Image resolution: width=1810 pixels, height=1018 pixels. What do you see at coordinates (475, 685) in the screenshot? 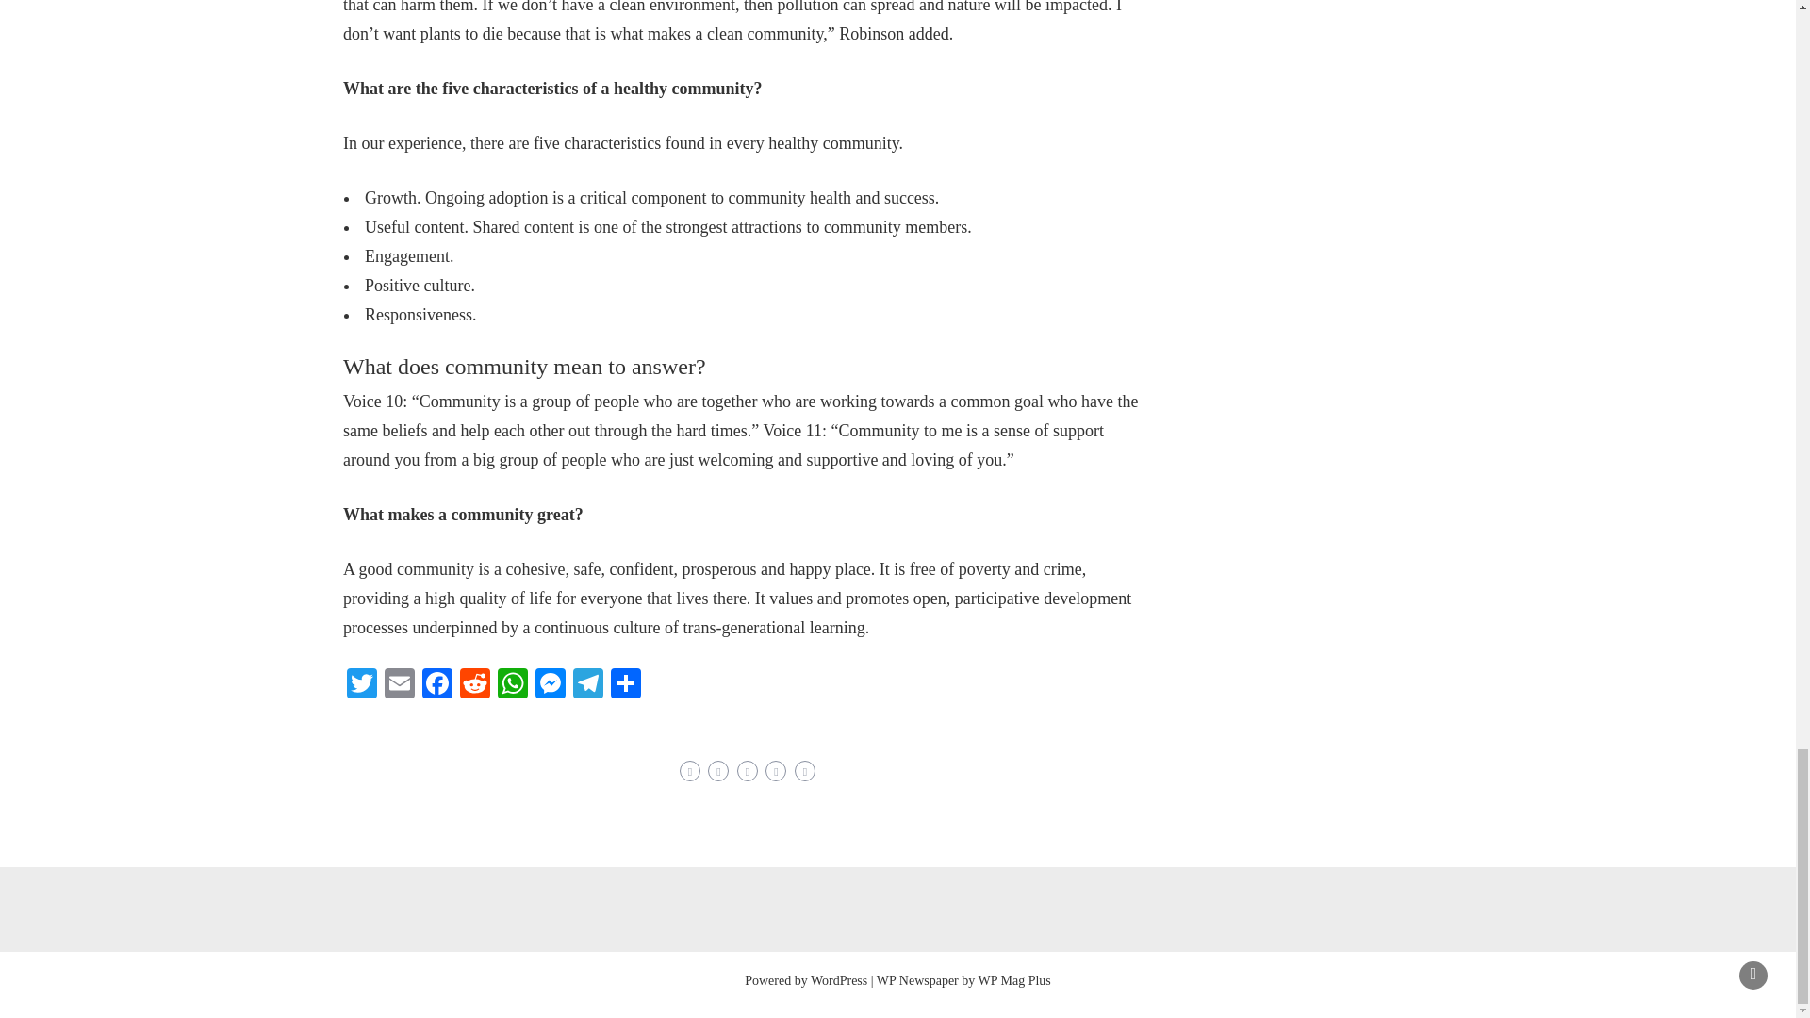
I see `Reddit` at bounding box center [475, 685].